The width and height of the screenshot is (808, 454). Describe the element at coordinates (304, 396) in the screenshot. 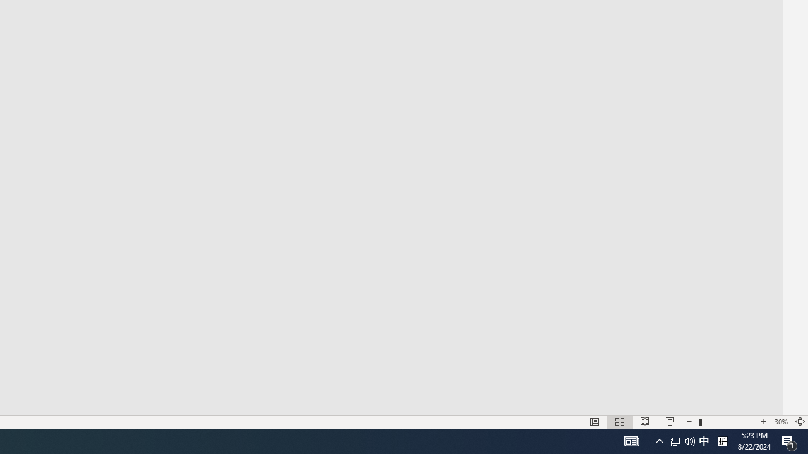

I see `copilot-notconnected, Copilot error (click for details)` at that location.